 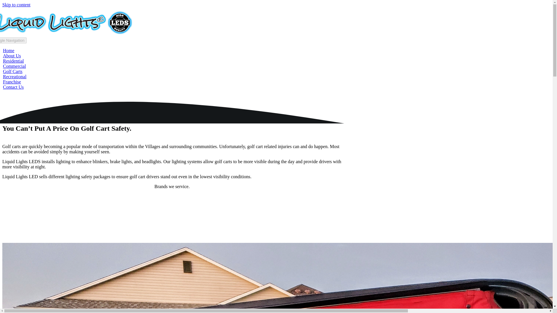 I want to click on Contact Us, so click(x=13, y=87).